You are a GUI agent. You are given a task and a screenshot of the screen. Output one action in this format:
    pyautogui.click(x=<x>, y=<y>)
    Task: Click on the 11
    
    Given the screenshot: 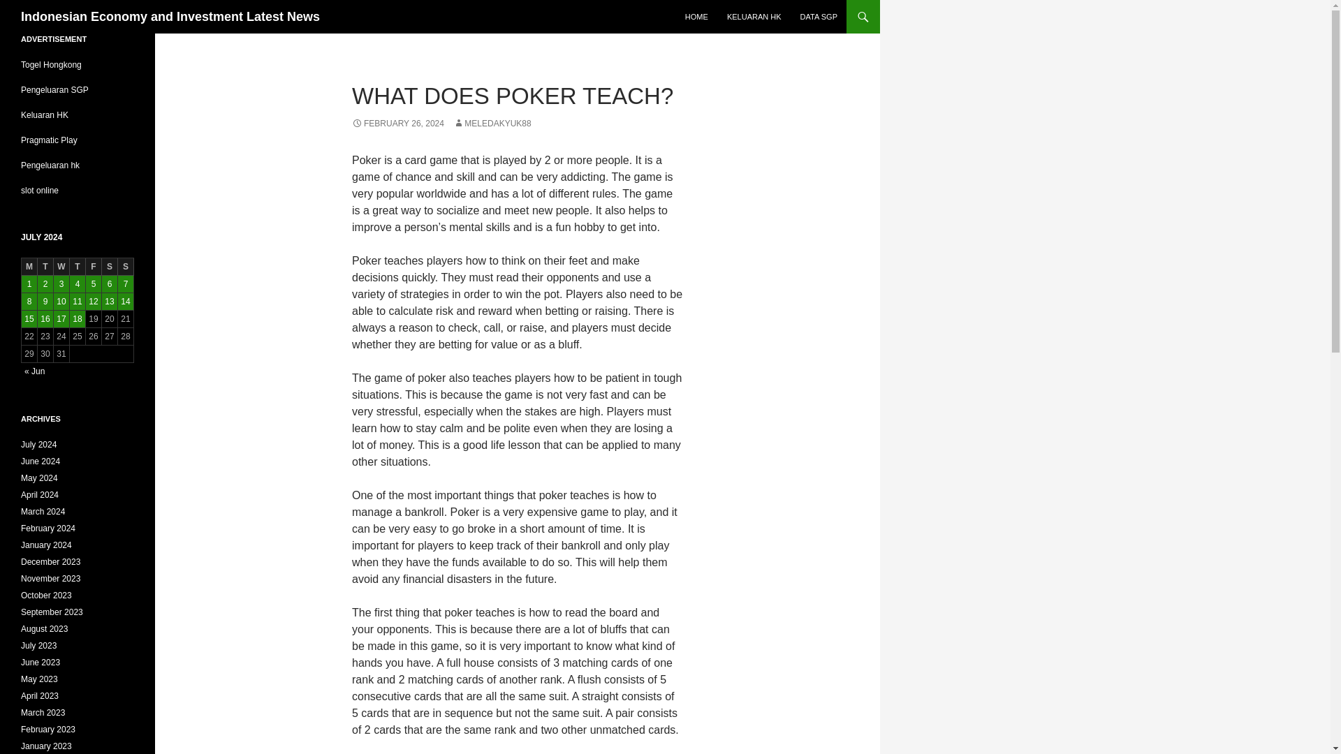 What is the action you would take?
    pyautogui.click(x=77, y=302)
    